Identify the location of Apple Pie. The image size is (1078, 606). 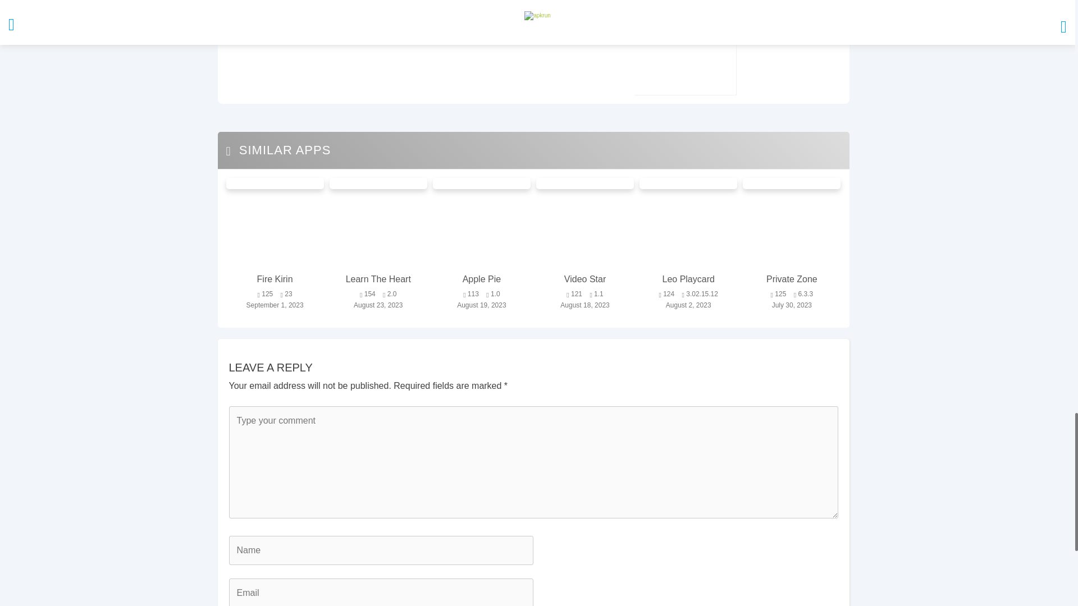
(482, 279).